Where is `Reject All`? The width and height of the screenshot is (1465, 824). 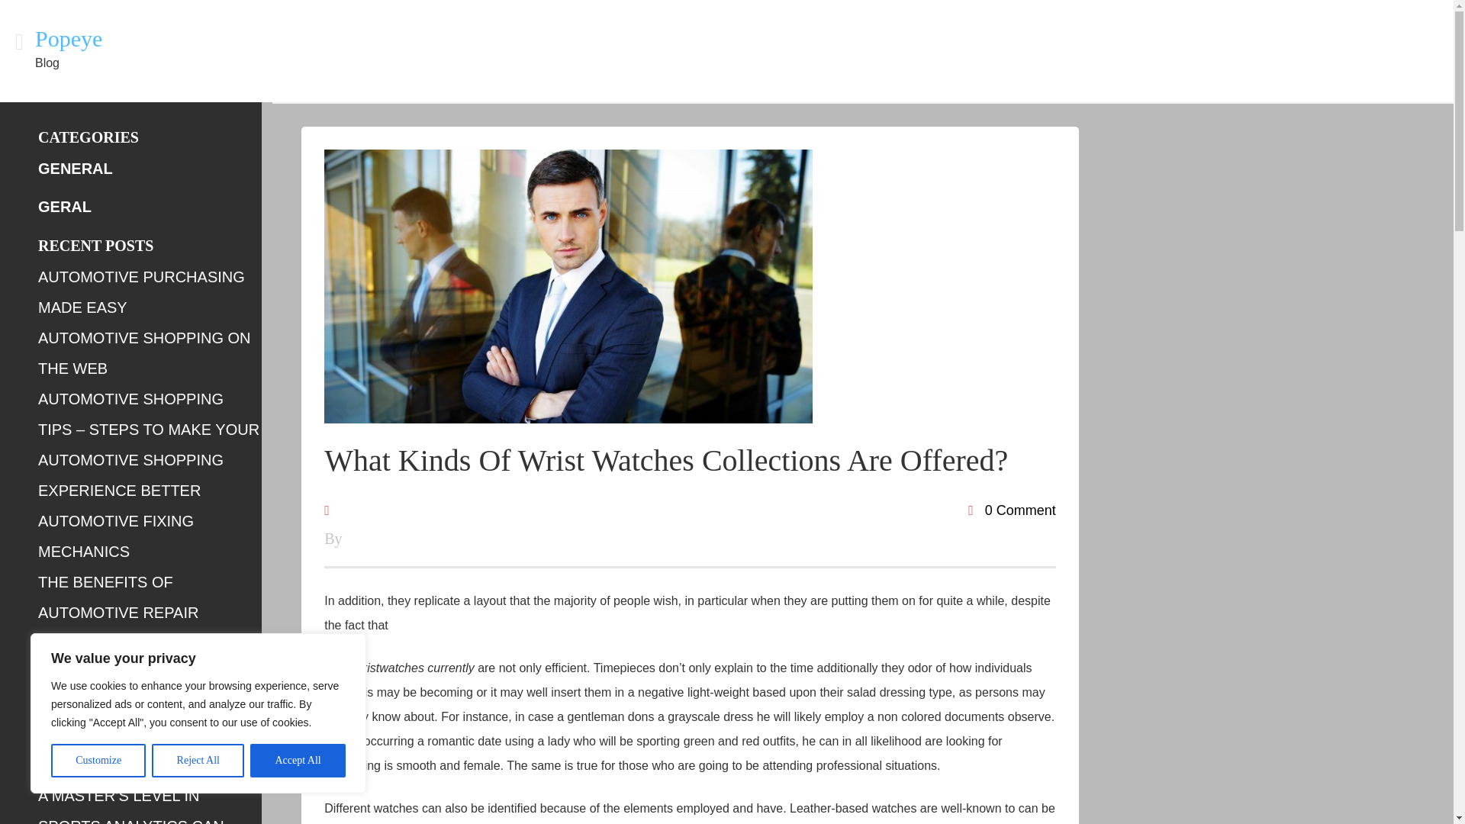 Reject All is located at coordinates (198, 761).